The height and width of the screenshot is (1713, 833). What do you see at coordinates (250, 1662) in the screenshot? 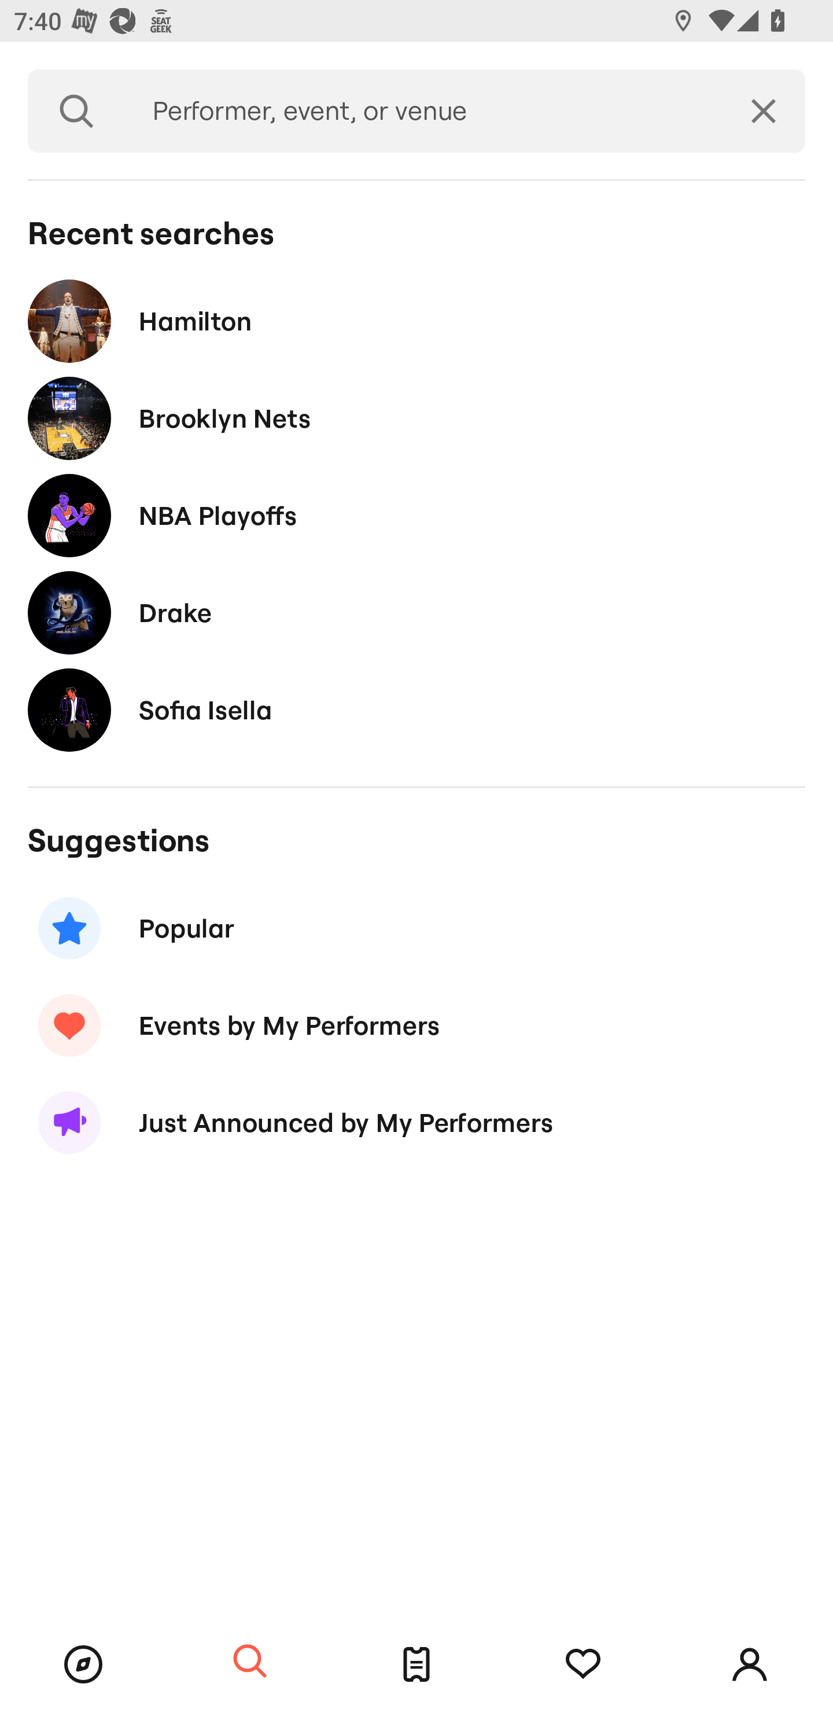
I see `Search` at bounding box center [250, 1662].